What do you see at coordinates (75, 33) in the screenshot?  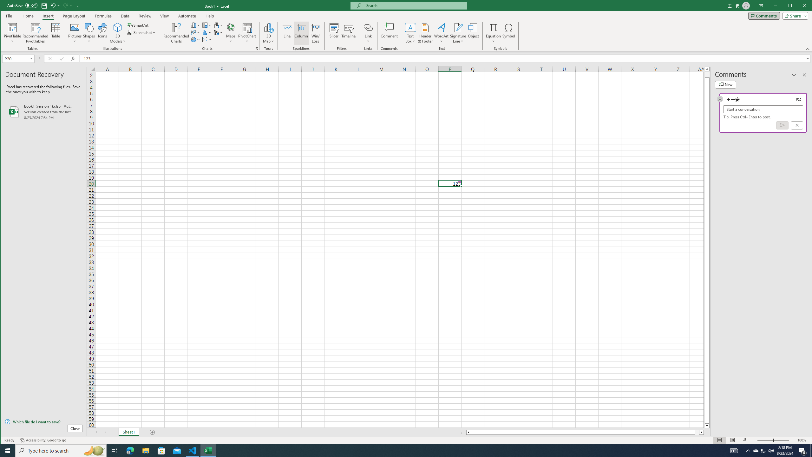 I see `Pictures` at bounding box center [75, 33].